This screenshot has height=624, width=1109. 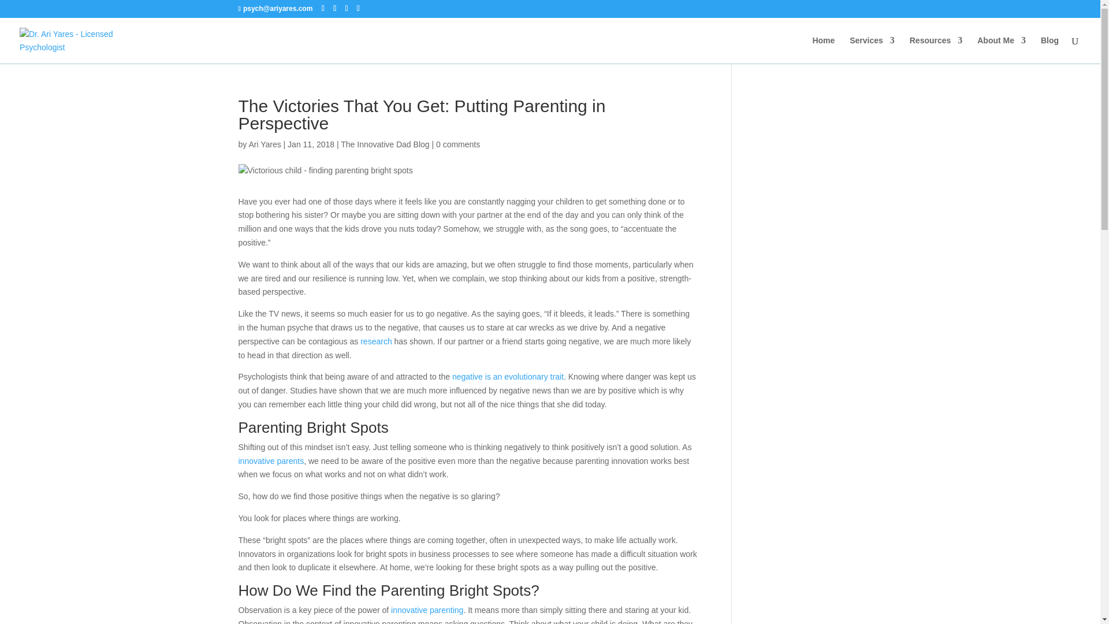 I want to click on negative is an evolutionary trait, so click(x=508, y=376).